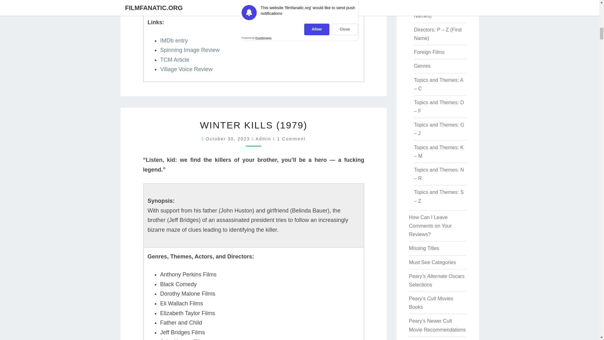  Describe the element at coordinates (229, 139) in the screenshot. I see `10:56 am` at that location.